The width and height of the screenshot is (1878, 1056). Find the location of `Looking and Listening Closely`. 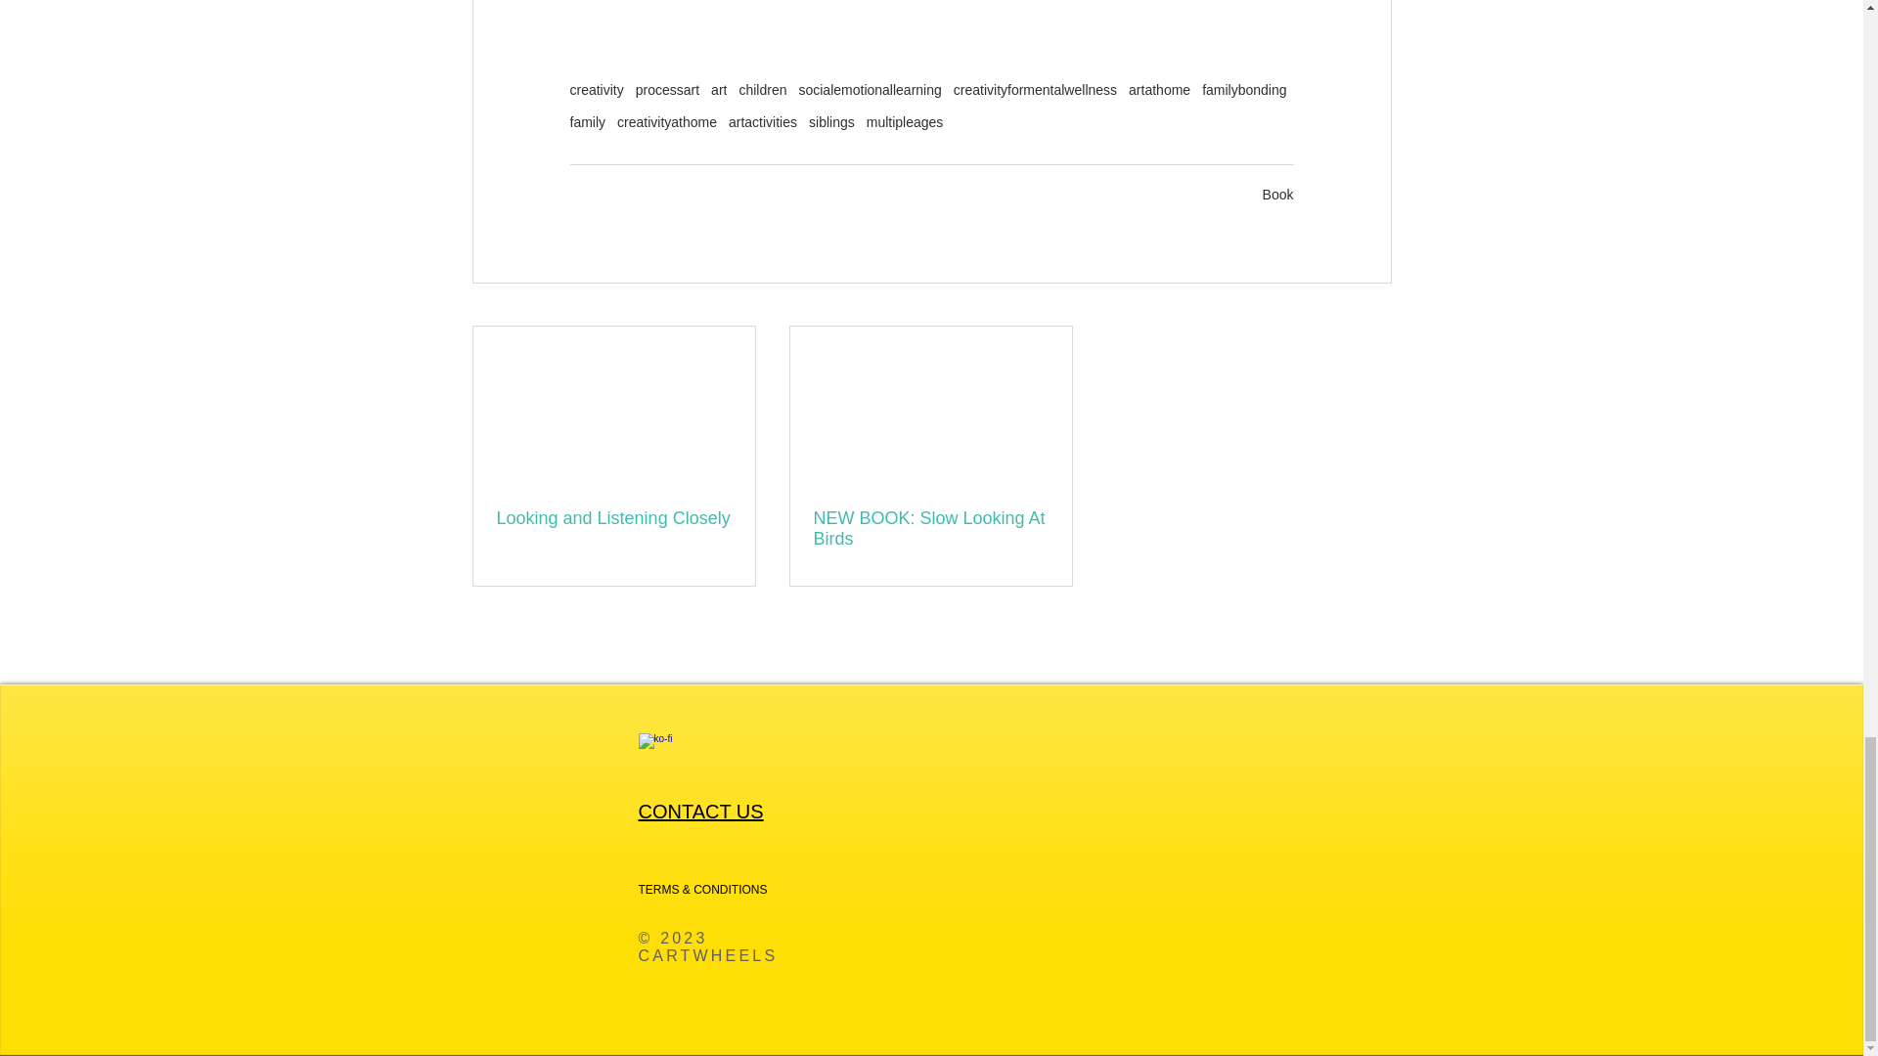

Looking and Listening Closely is located at coordinates (614, 518).